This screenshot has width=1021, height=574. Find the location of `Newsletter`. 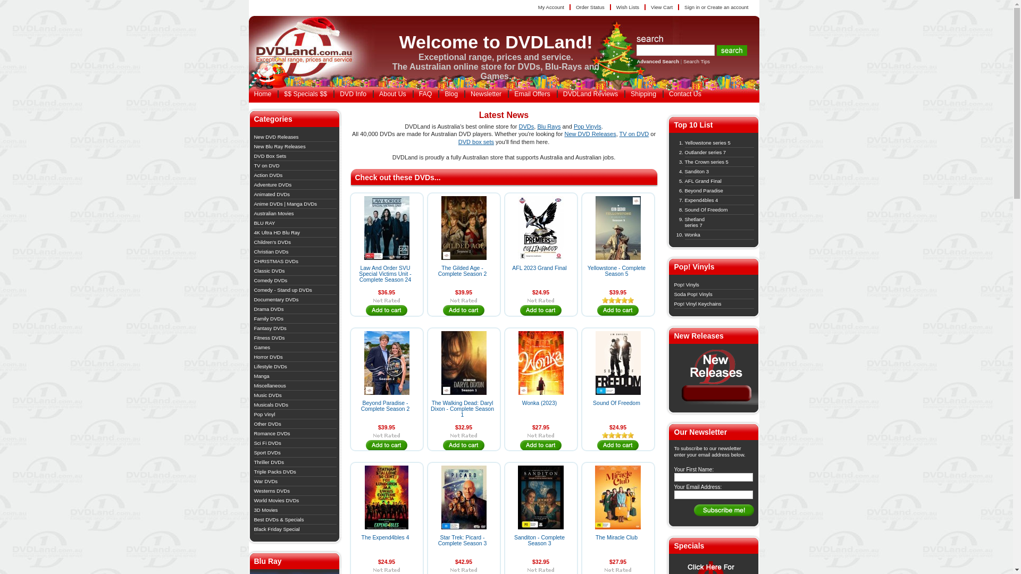

Newsletter is located at coordinates (486, 94).